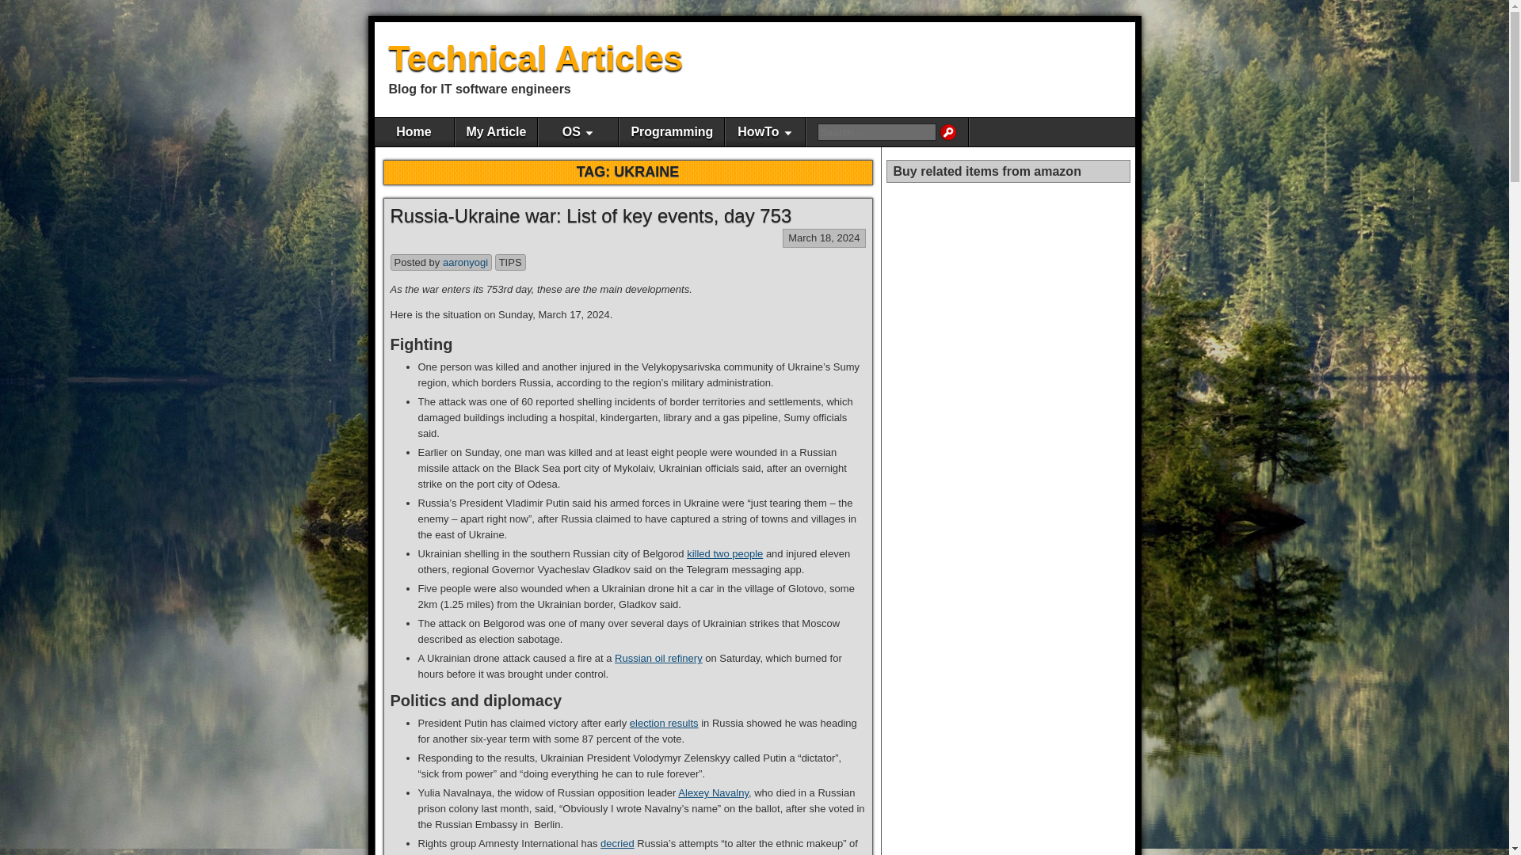  Describe the element at coordinates (671, 131) in the screenshot. I see `Programming` at that location.